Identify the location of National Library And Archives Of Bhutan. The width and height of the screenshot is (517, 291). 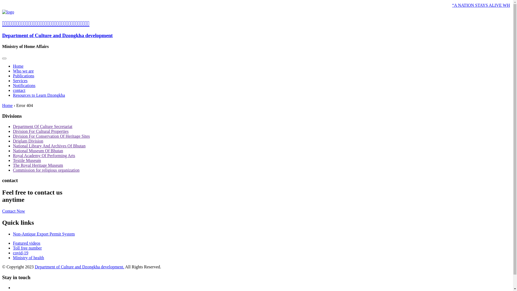
(49, 146).